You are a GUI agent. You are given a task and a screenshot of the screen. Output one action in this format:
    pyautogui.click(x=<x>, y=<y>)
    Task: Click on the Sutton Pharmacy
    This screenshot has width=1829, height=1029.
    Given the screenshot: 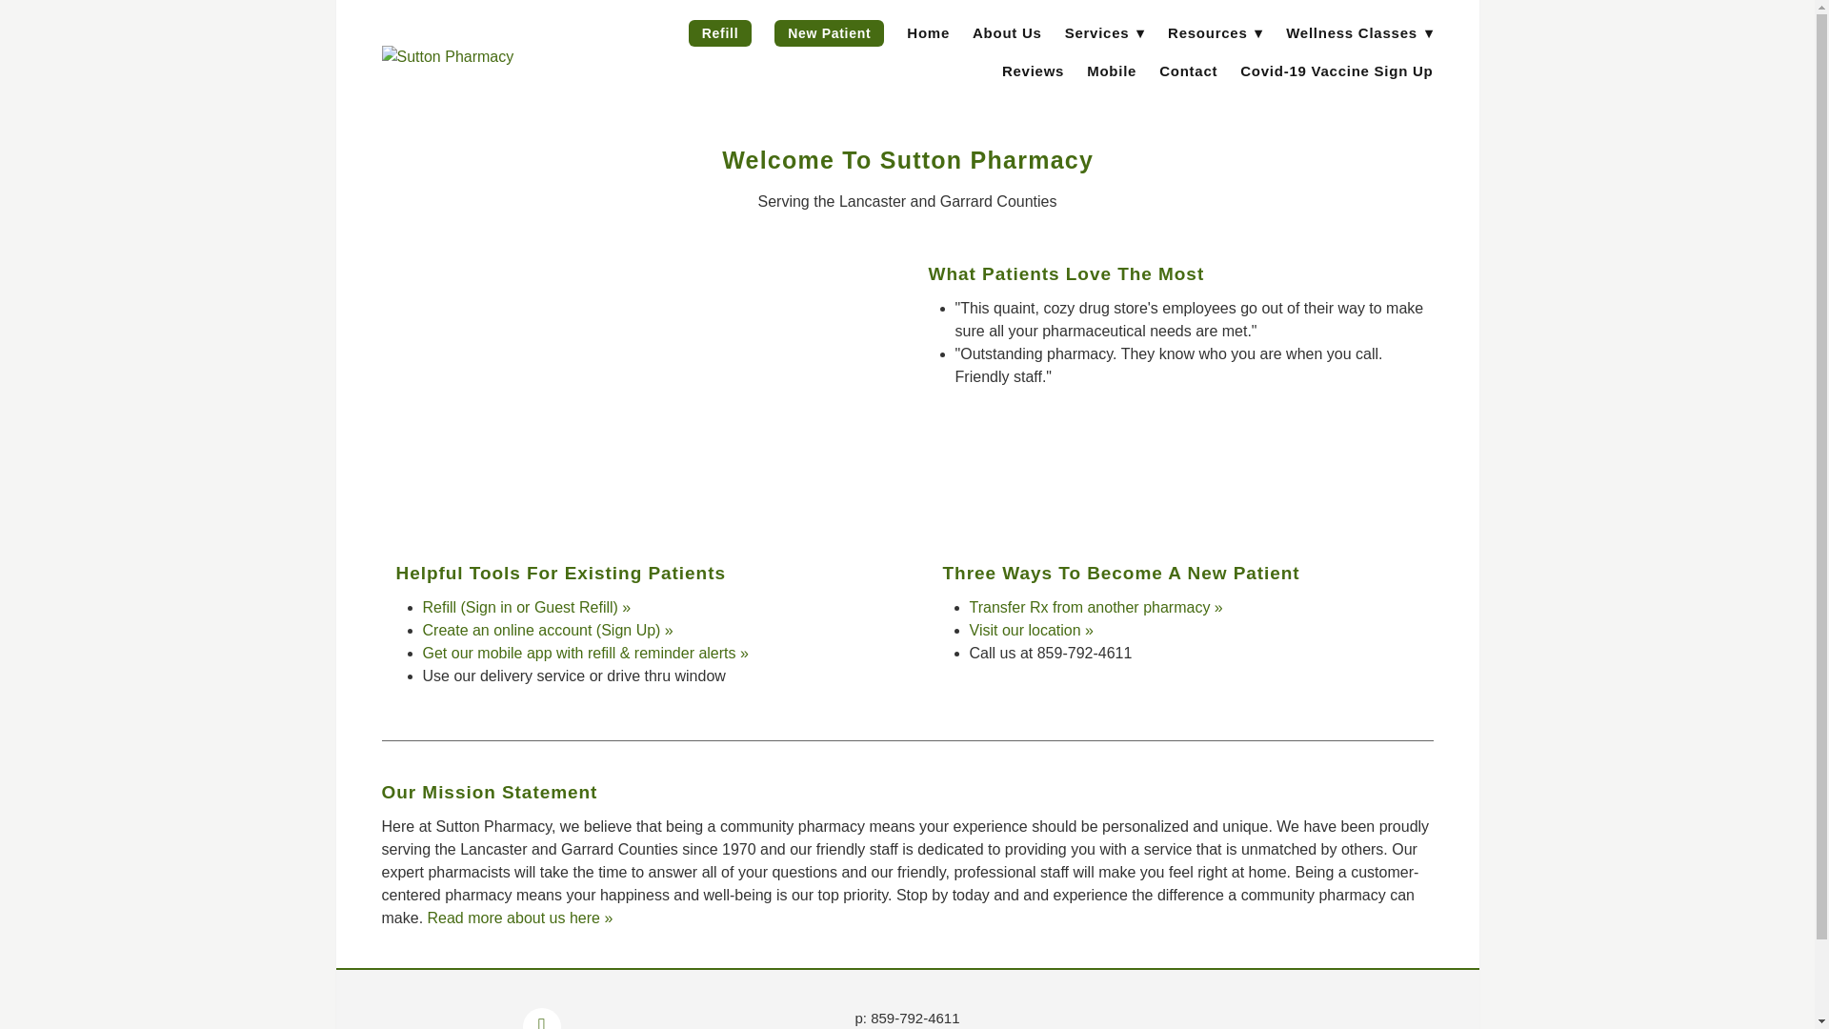 What is the action you would take?
    pyautogui.click(x=478, y=57)
    